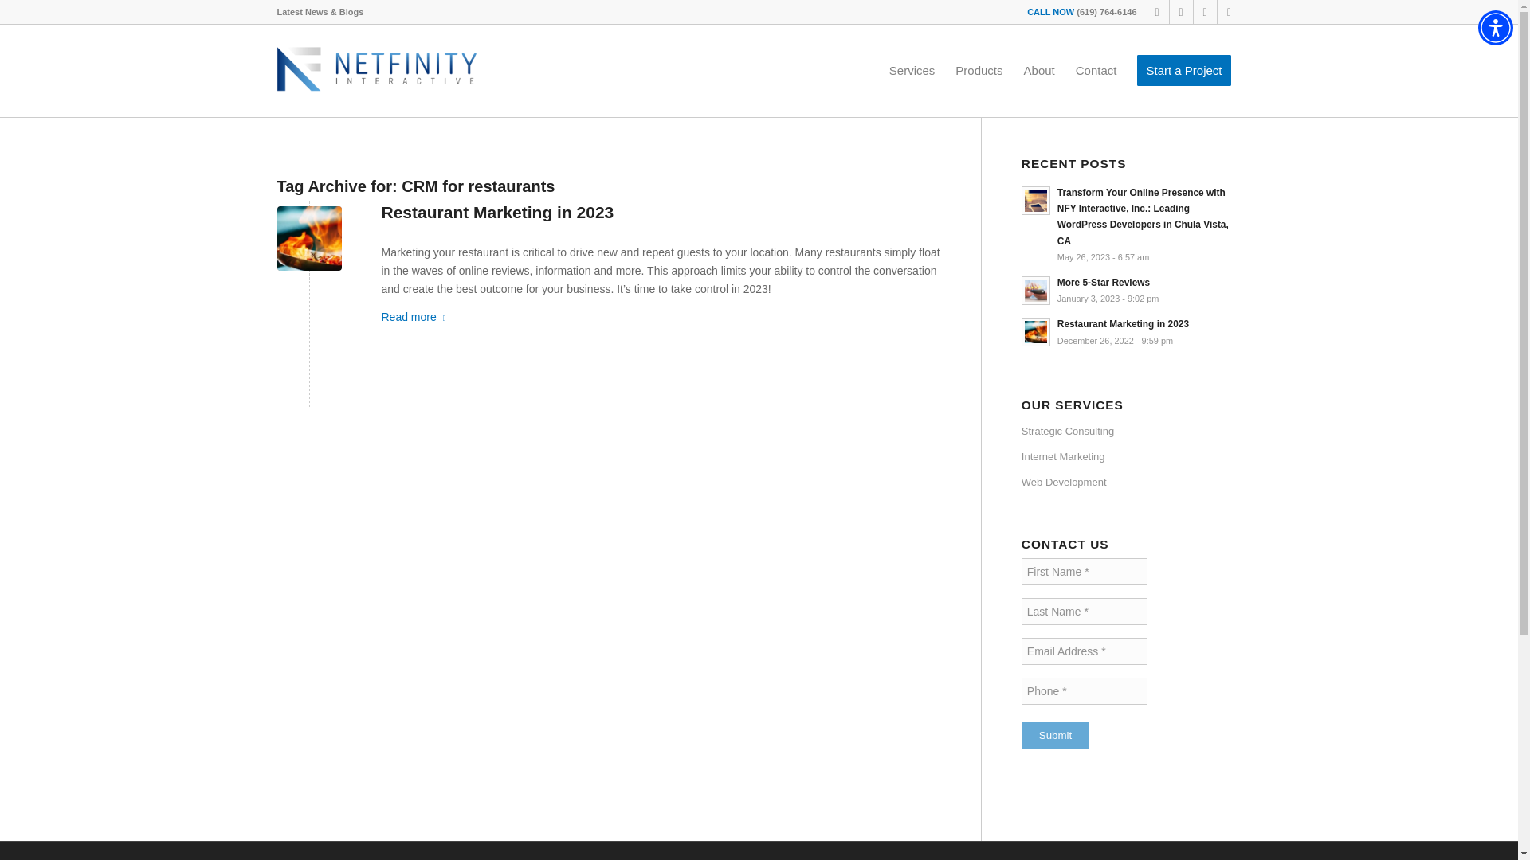  What do you see at coordinates (1096, 70) in the screenshot?
I see `Contact` at bounding box center [1096, 70].